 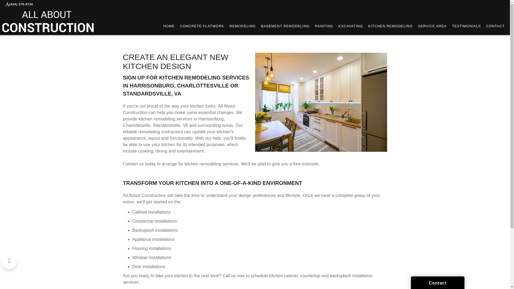 What do you see at coordinates (432, 26) in the screenshot?
I see `SERVICE AREA` at bounding box center [432, 26].